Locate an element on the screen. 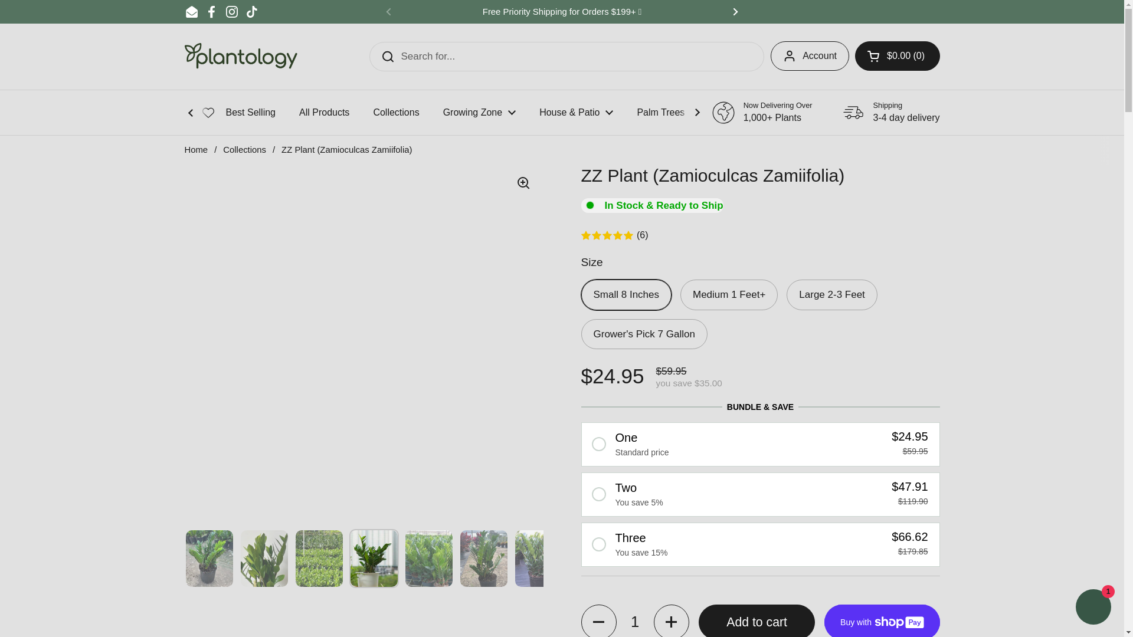 The image size is (1133, 637). Instagram is located at coordinates (231, 12).